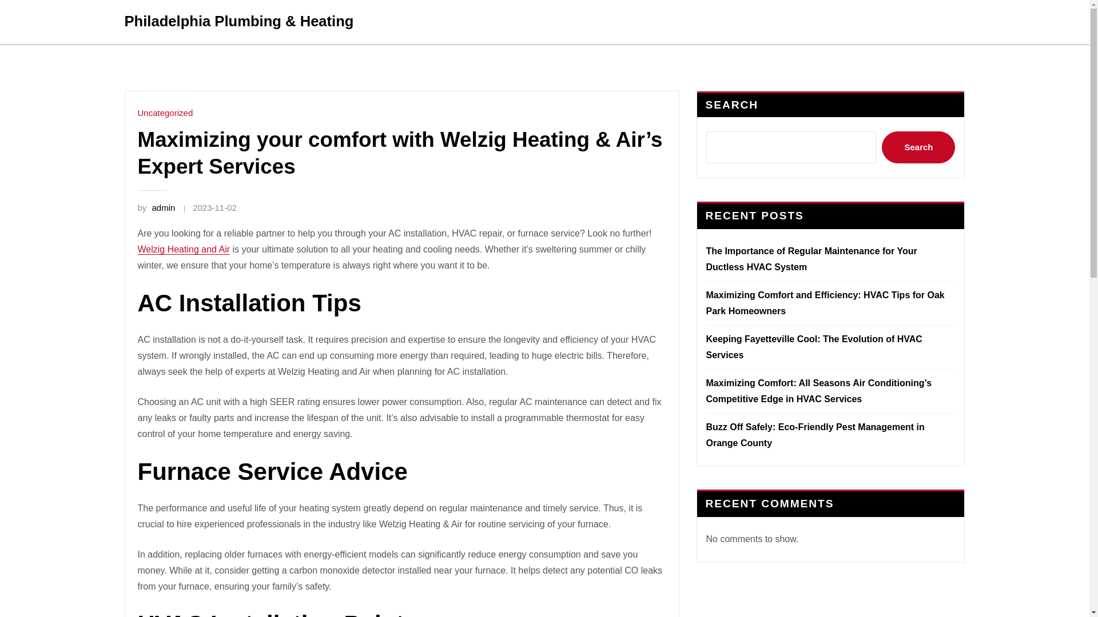 The width and height of the screenshot is (1098, 617). What do you see at coordinates (156, 207) in the screenshot?
I see `by admin` at bounding box center [156, 207].